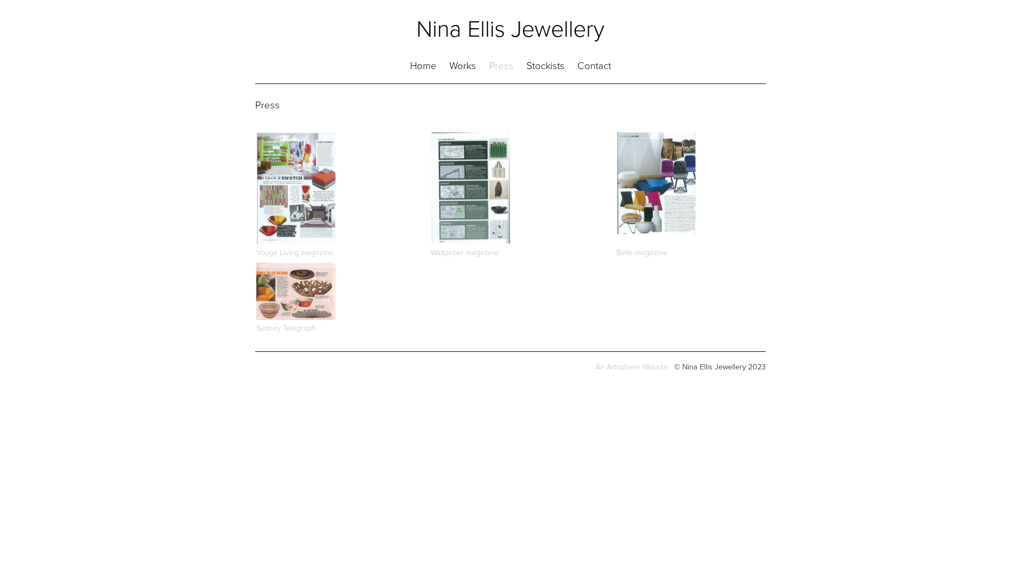 The height and width of the screenshot is (574, 1021). Describe the element at coordinates (423, 66) in the screenshot. I see `Home` at that location.